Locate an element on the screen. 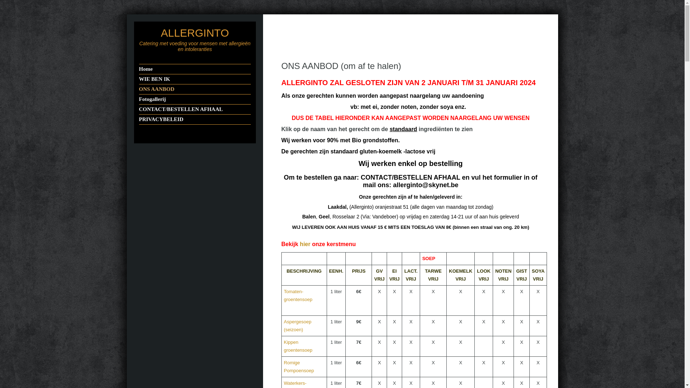 The width and height of the screenshot is (690, 388). Romige Pompoensoep is located at coordinates (299, 366).